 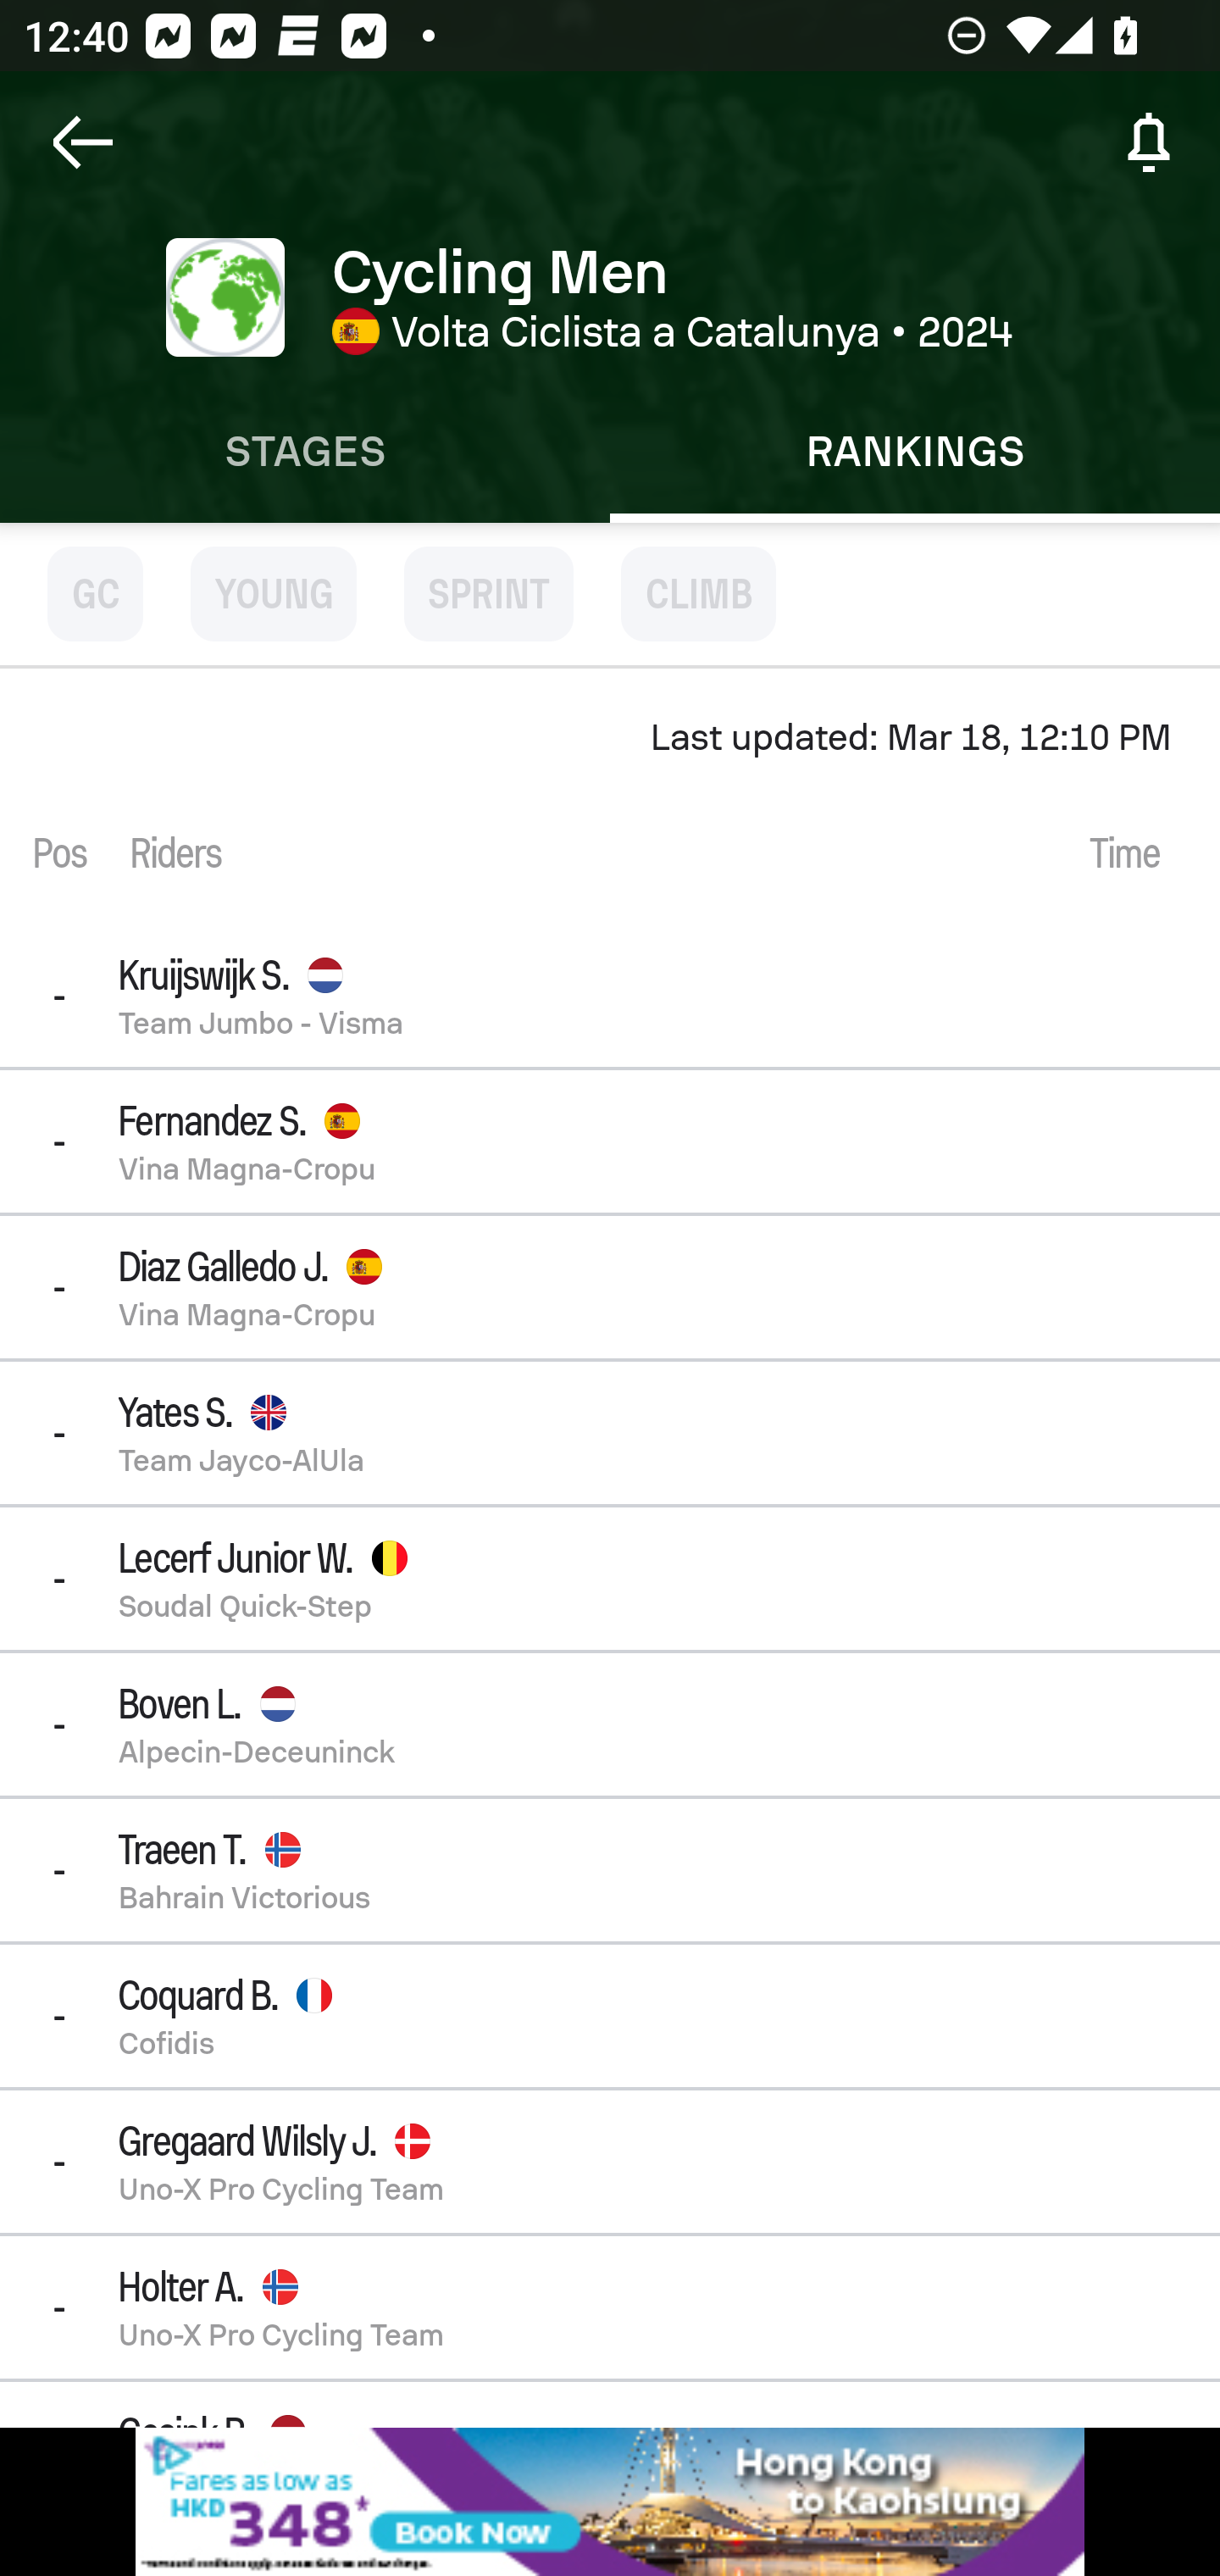 What do you see at coordinates (610, 2015) in the screenshot?
I see `- Coquard B. Cofidis` at bounding box center [610, 2015].